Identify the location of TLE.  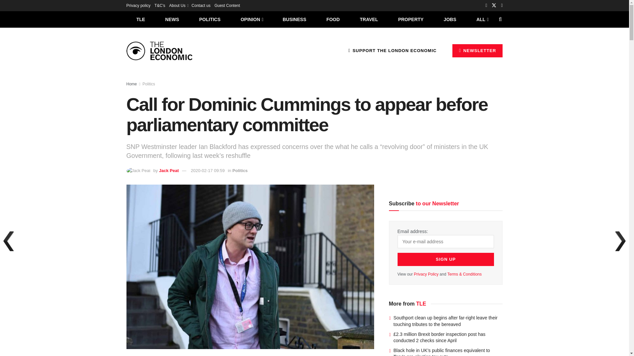
(140, 19).